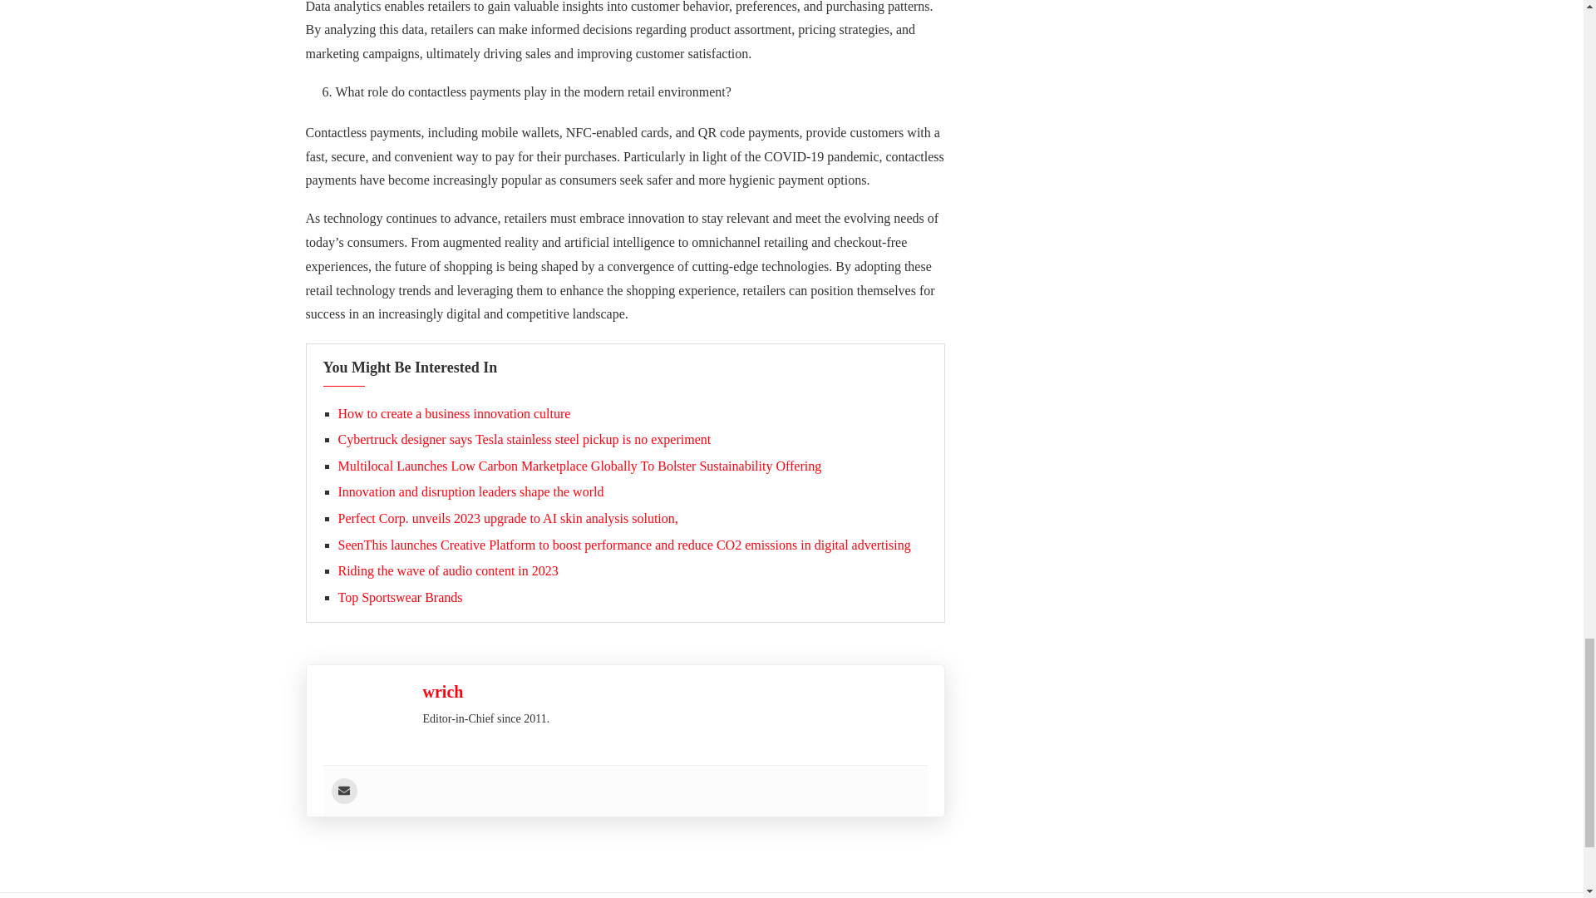 The height and width of the screenshot is (898, 1596). I want to click on Innovation and disruption leaders shape the world, so click(470, 492).